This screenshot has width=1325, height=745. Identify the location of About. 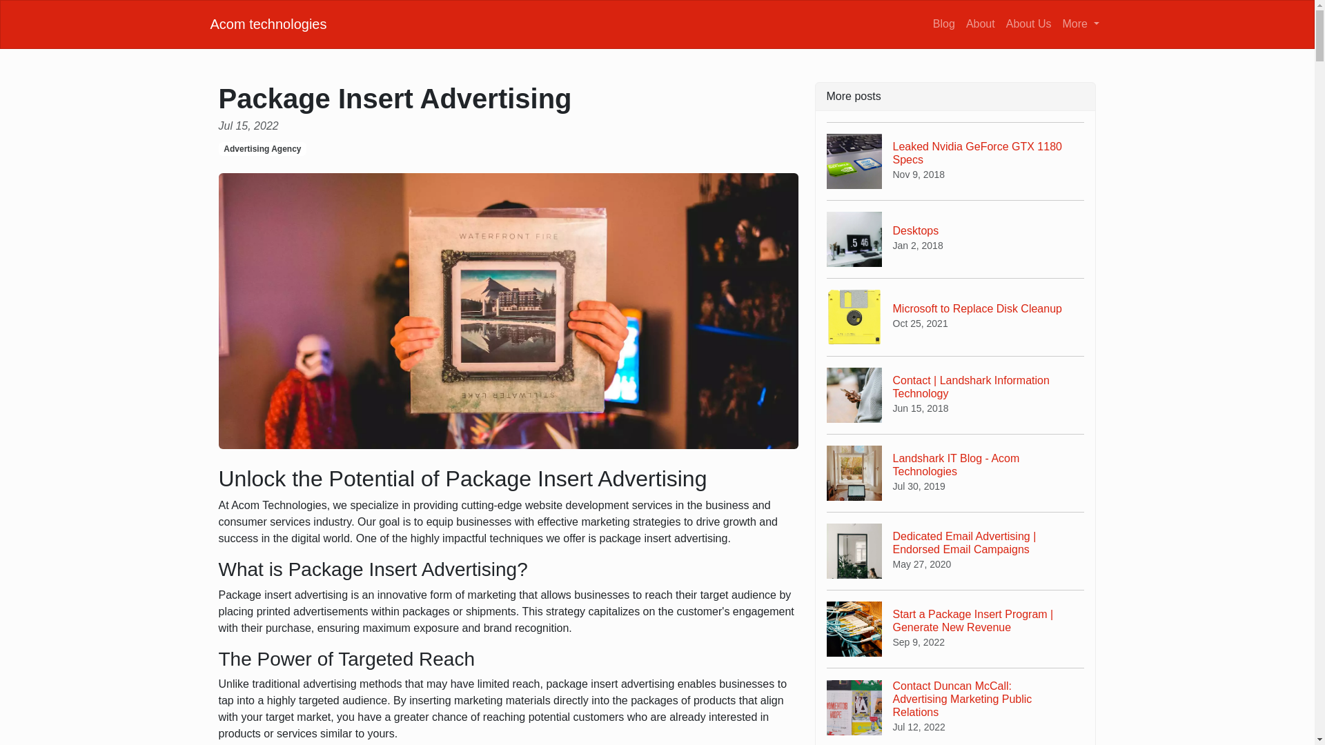
(944, 23).